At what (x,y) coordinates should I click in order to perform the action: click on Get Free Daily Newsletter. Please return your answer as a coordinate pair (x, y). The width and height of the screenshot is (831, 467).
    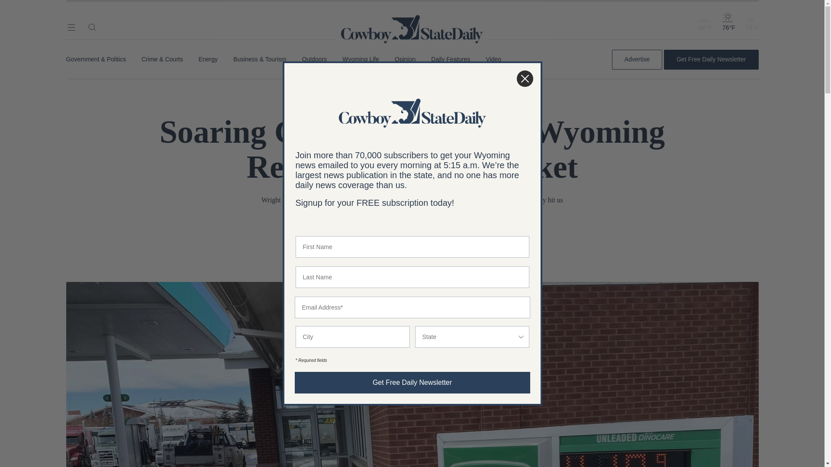
    Looking at the image, I should click on (711, 59).